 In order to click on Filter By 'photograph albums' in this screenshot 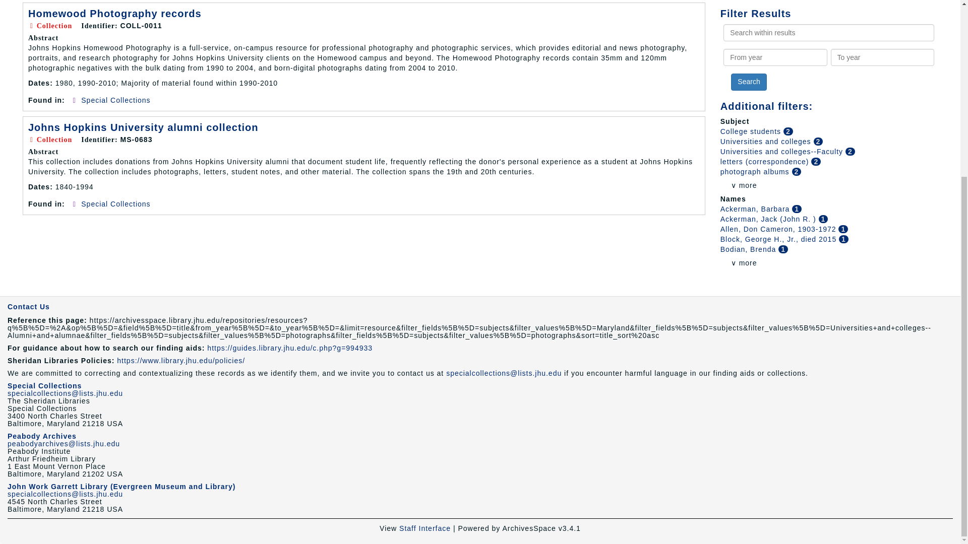, I will do `click(756, 171)`.